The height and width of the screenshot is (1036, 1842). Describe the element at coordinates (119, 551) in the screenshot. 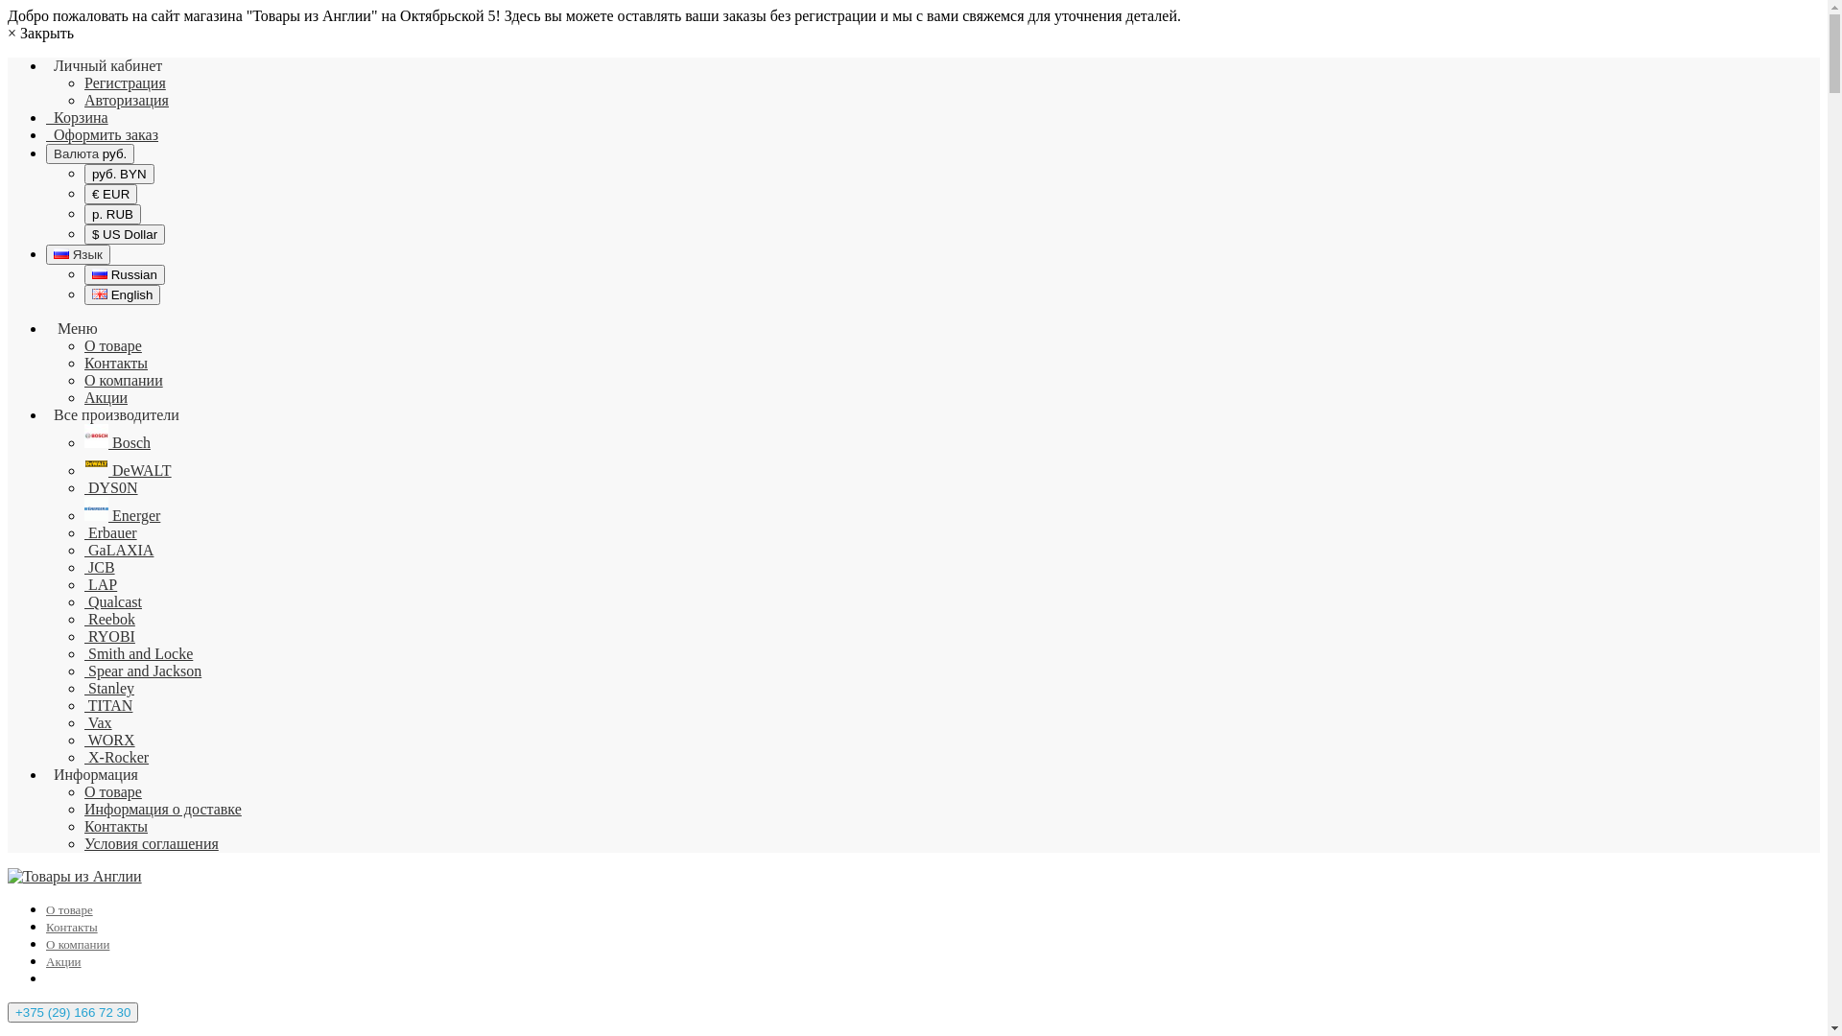

I see `GaLAXIA` at that location.